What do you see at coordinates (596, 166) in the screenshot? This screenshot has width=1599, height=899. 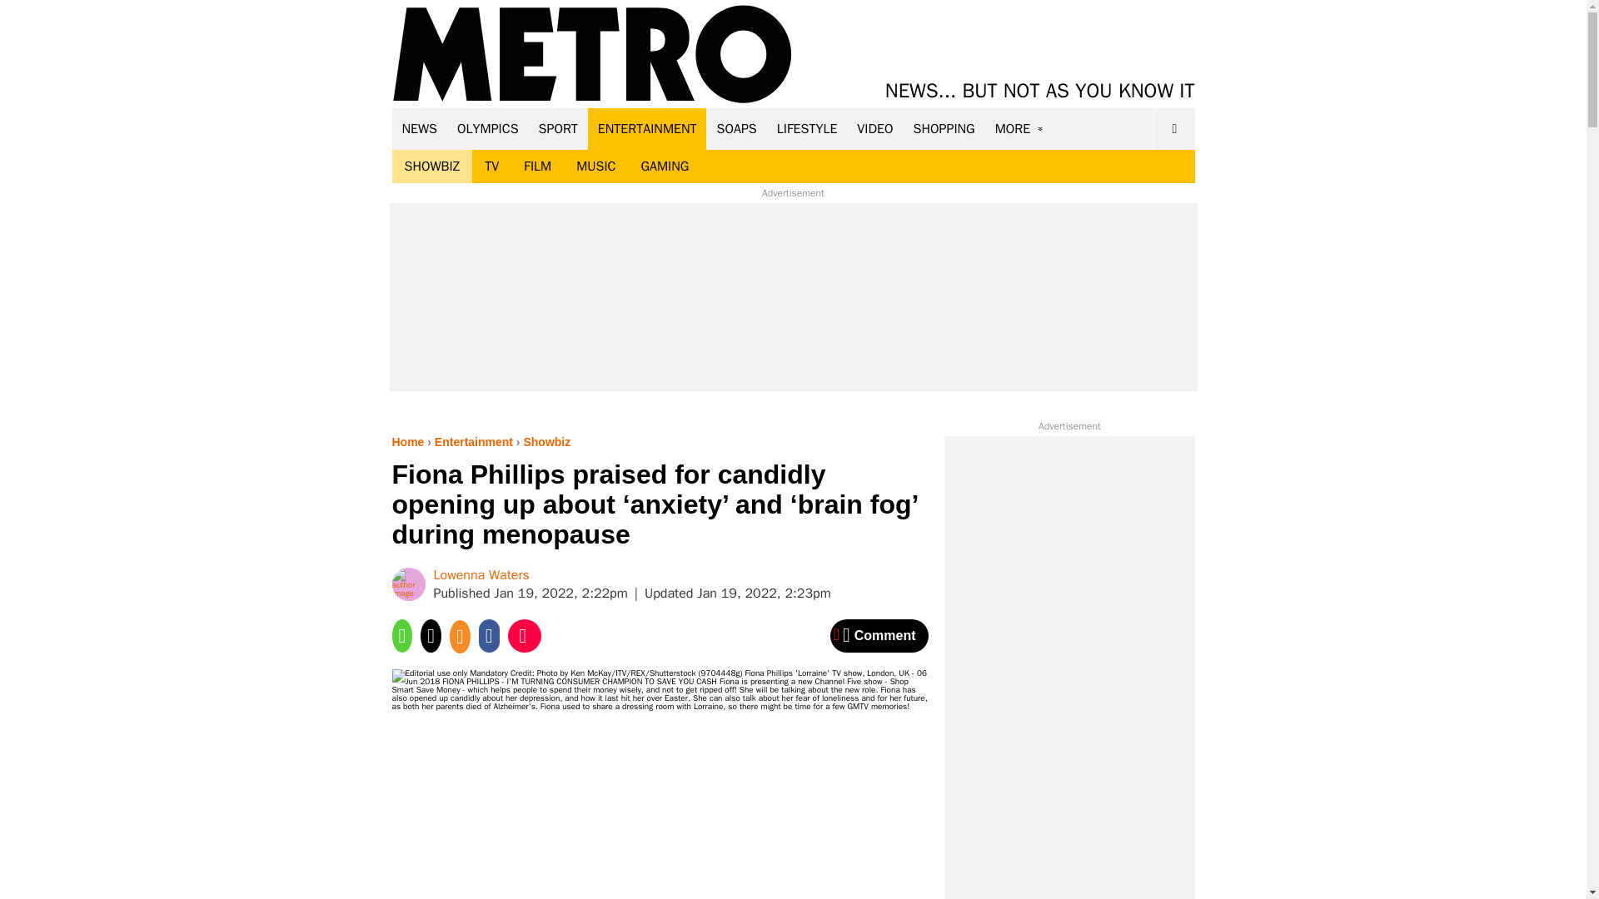 I see `MUSIC` at bounding box center [596, 166].